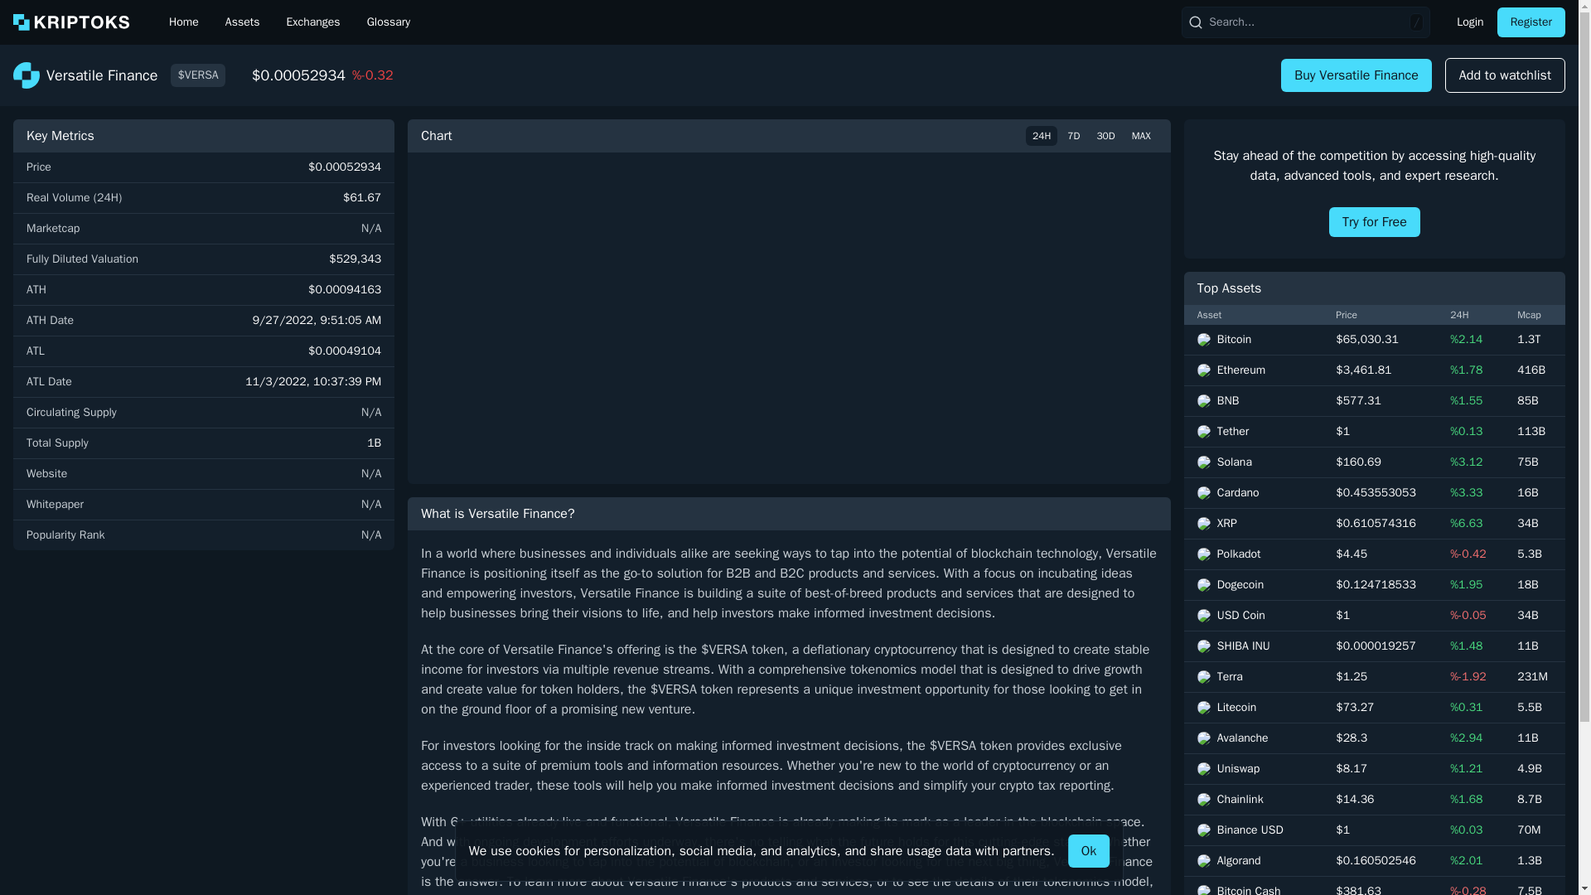 Image resolution: width=1591 pixels, height=895 pixels. I want to click on BNB, so click(1253, 401).